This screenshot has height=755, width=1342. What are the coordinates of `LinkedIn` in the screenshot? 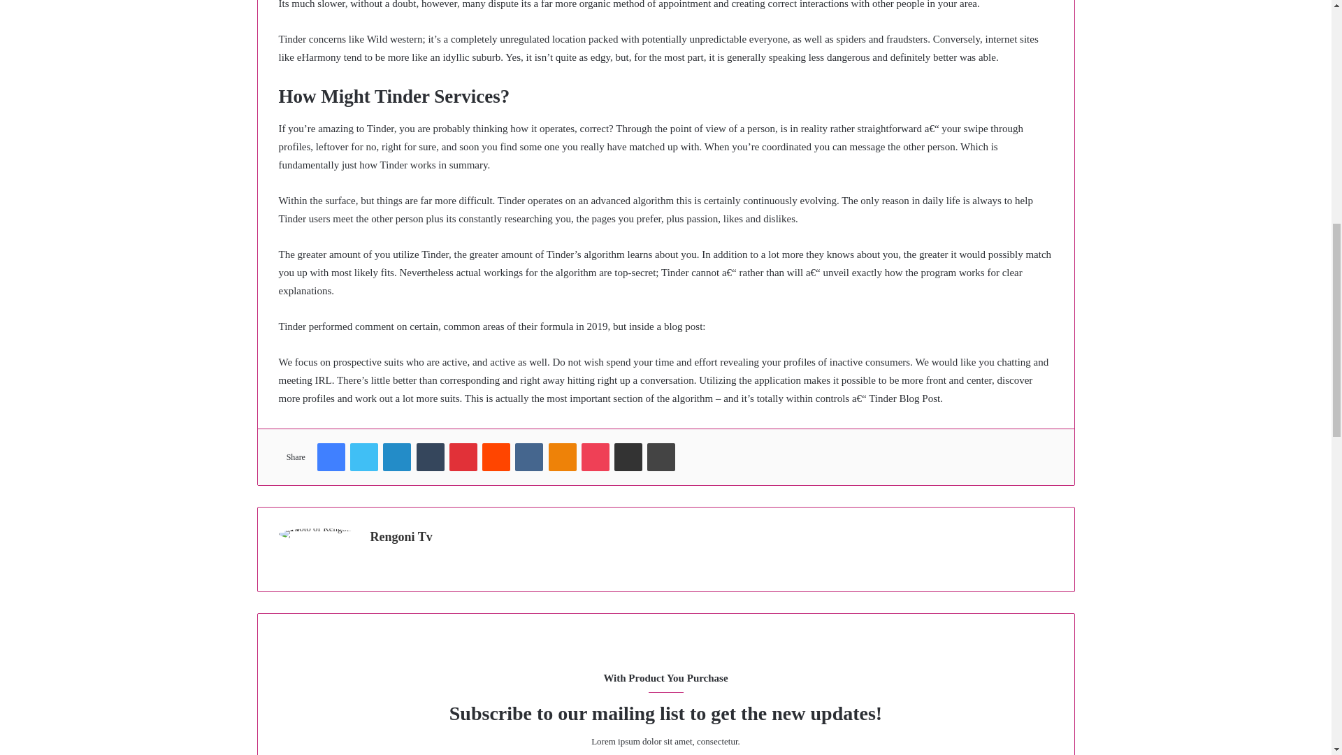 It's located at (396, 456).